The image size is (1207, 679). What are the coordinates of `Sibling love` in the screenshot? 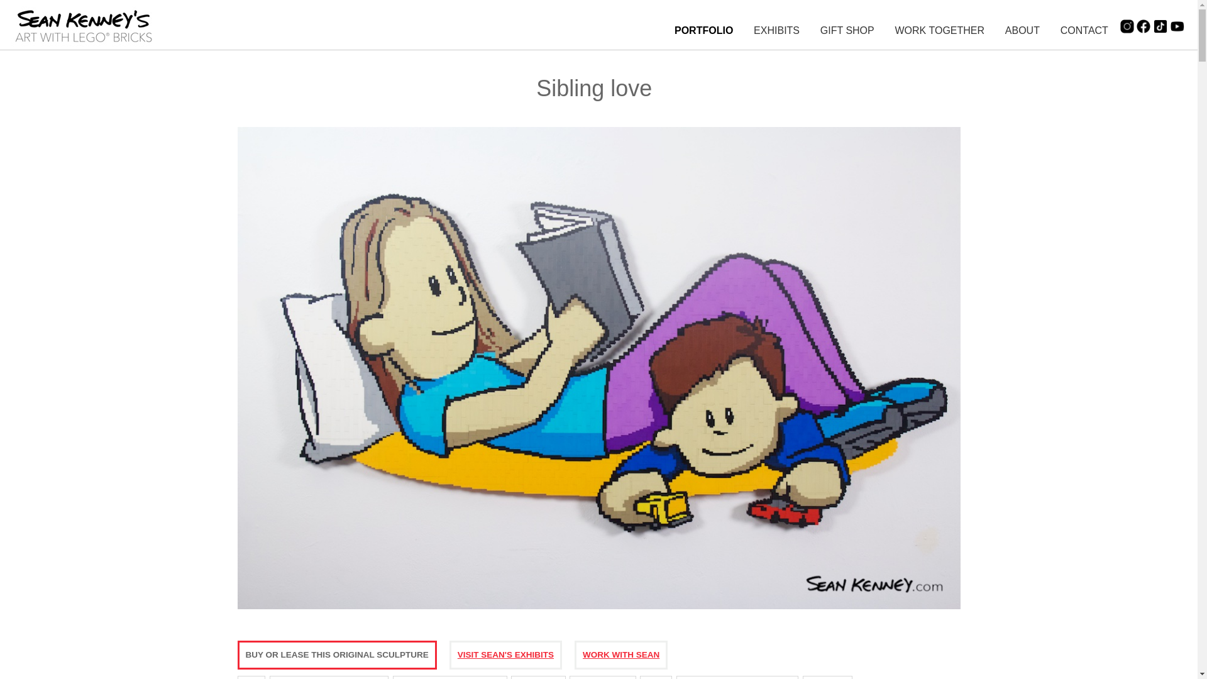 It's located at (599, 611).